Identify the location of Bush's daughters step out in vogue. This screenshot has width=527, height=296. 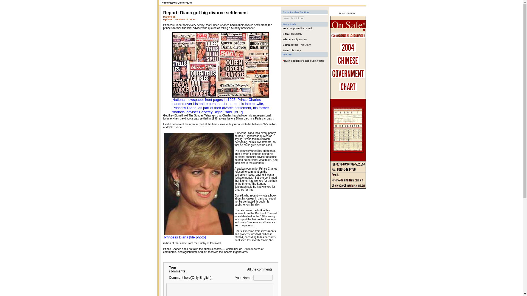
(304, 61).